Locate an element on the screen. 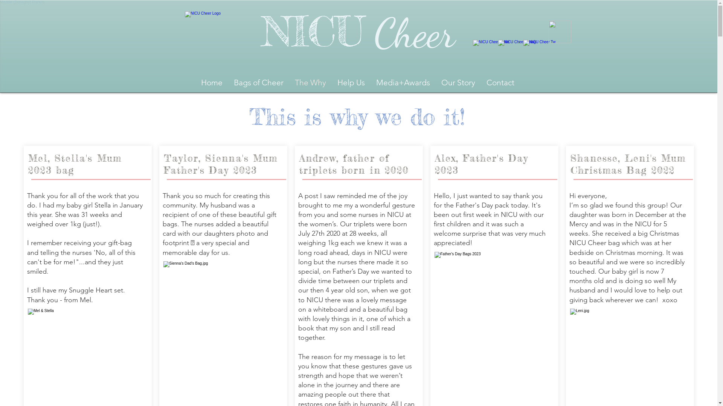 This screenshot has width=723, height=406. Home is located at coordinates (212, 83).